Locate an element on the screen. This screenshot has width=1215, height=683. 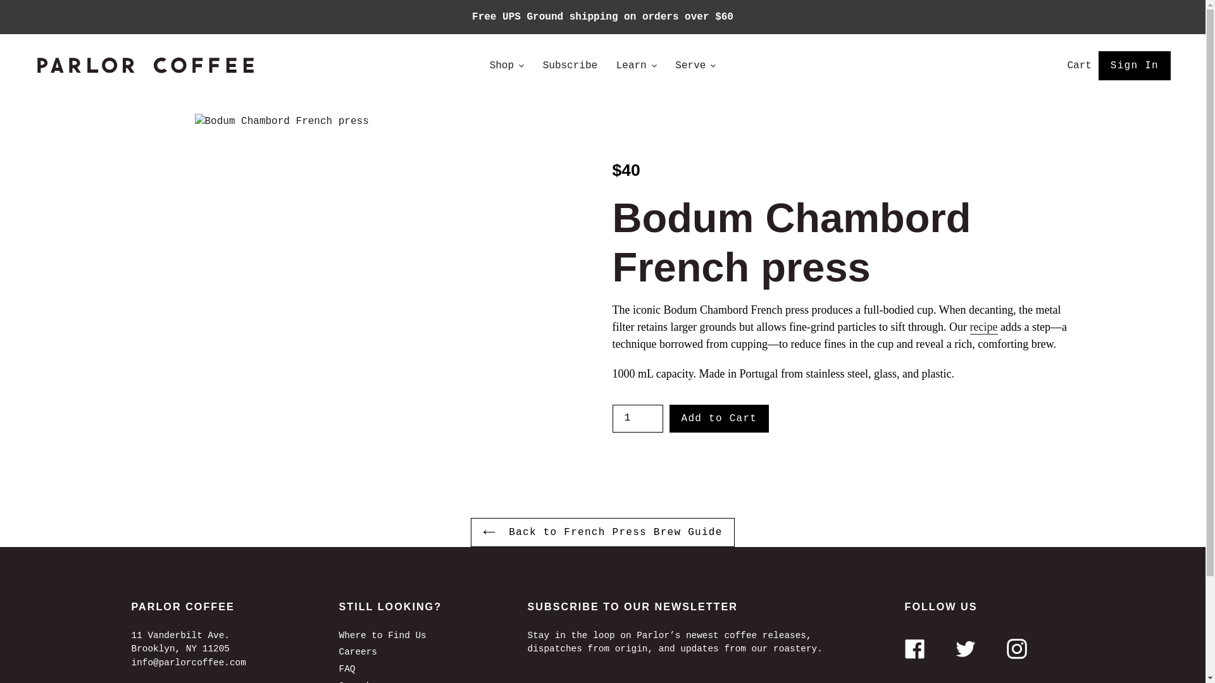
Sign In is located at coordinates (1131, 66).